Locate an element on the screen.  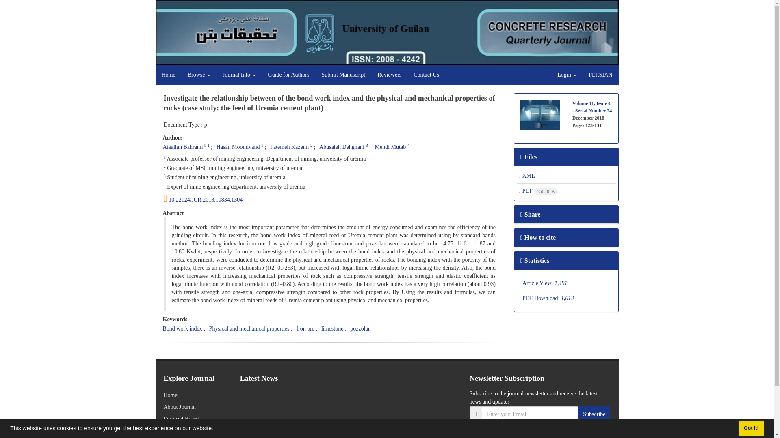
PERSIAN is located at coordinates (600, 75).